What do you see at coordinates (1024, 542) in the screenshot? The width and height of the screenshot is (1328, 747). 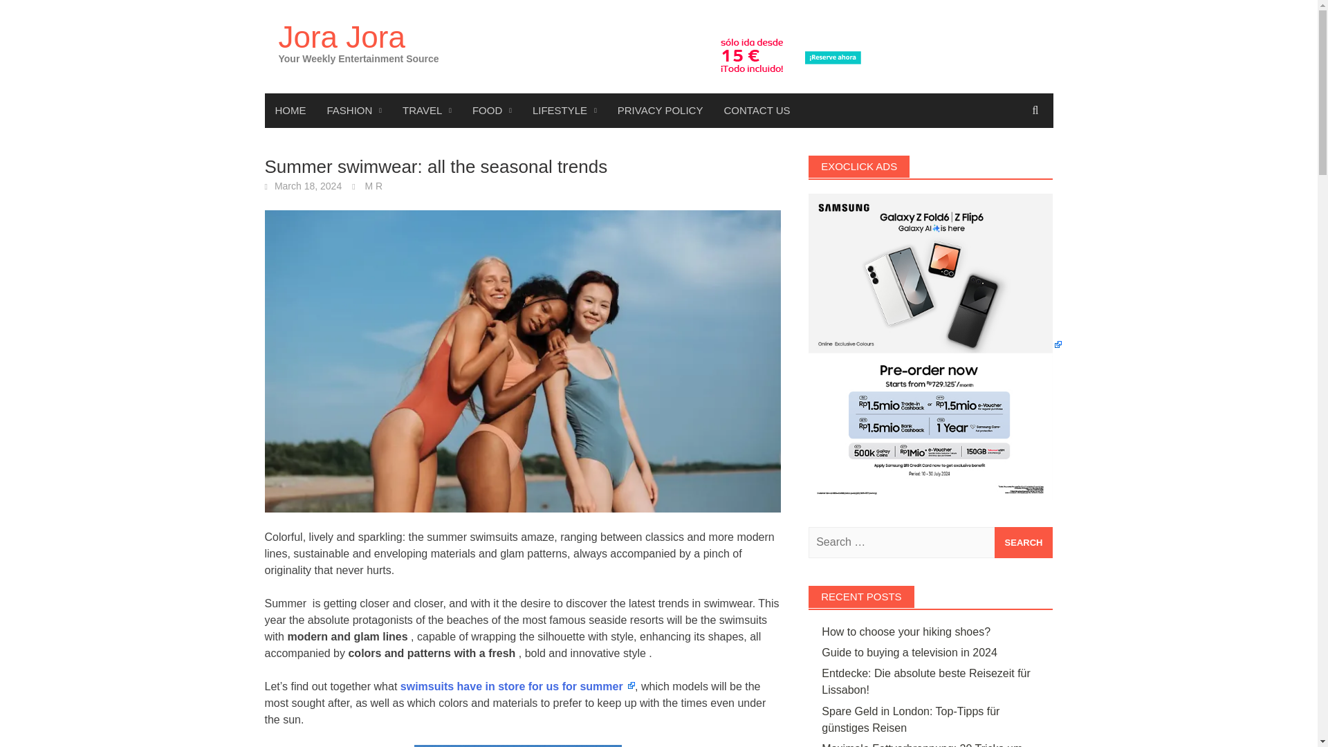 I see `Search` at bounding box center [1024, 542].